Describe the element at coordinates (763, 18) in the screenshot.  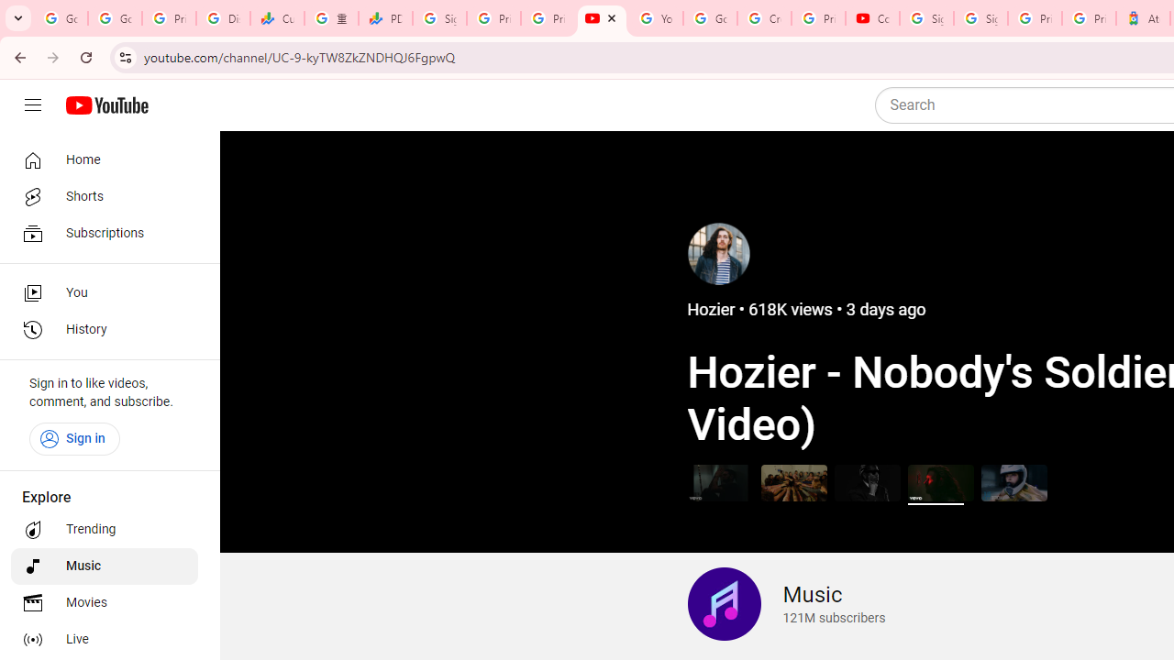
I see `Create your Google Account` at that location.